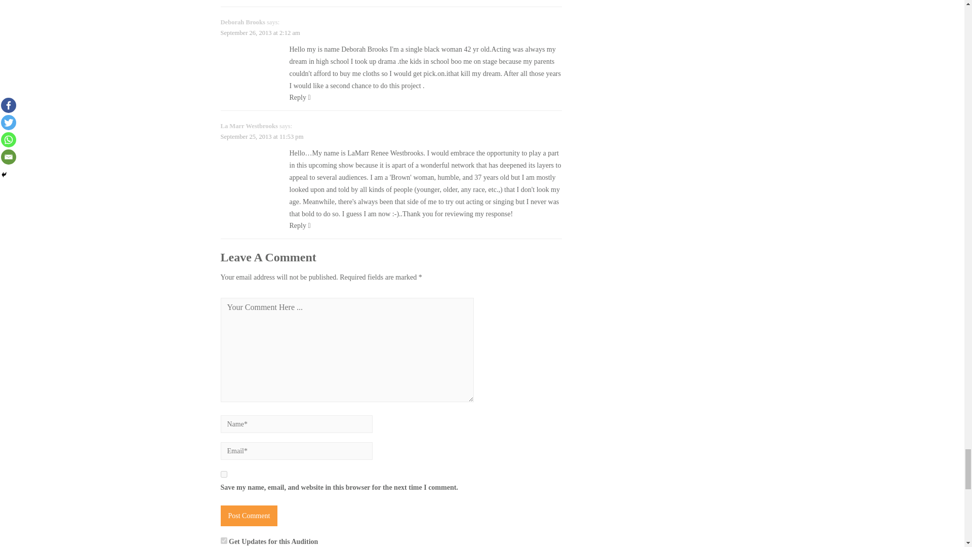 The height and width of the screenshot is (547, 972). What do you see at coordinates (249, 516) in the screenshot?
I see `Post Comment` at bounding box center [249, 516].